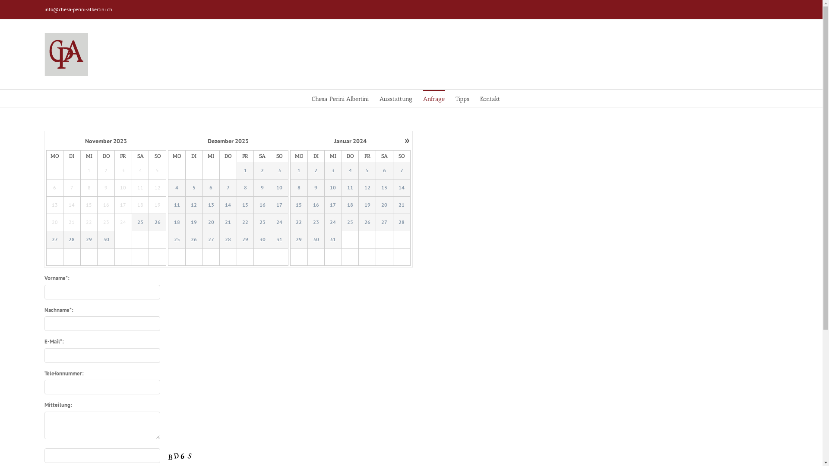 This screenshot has height=466, width=829. I want to click on 13, so click(385, 188).